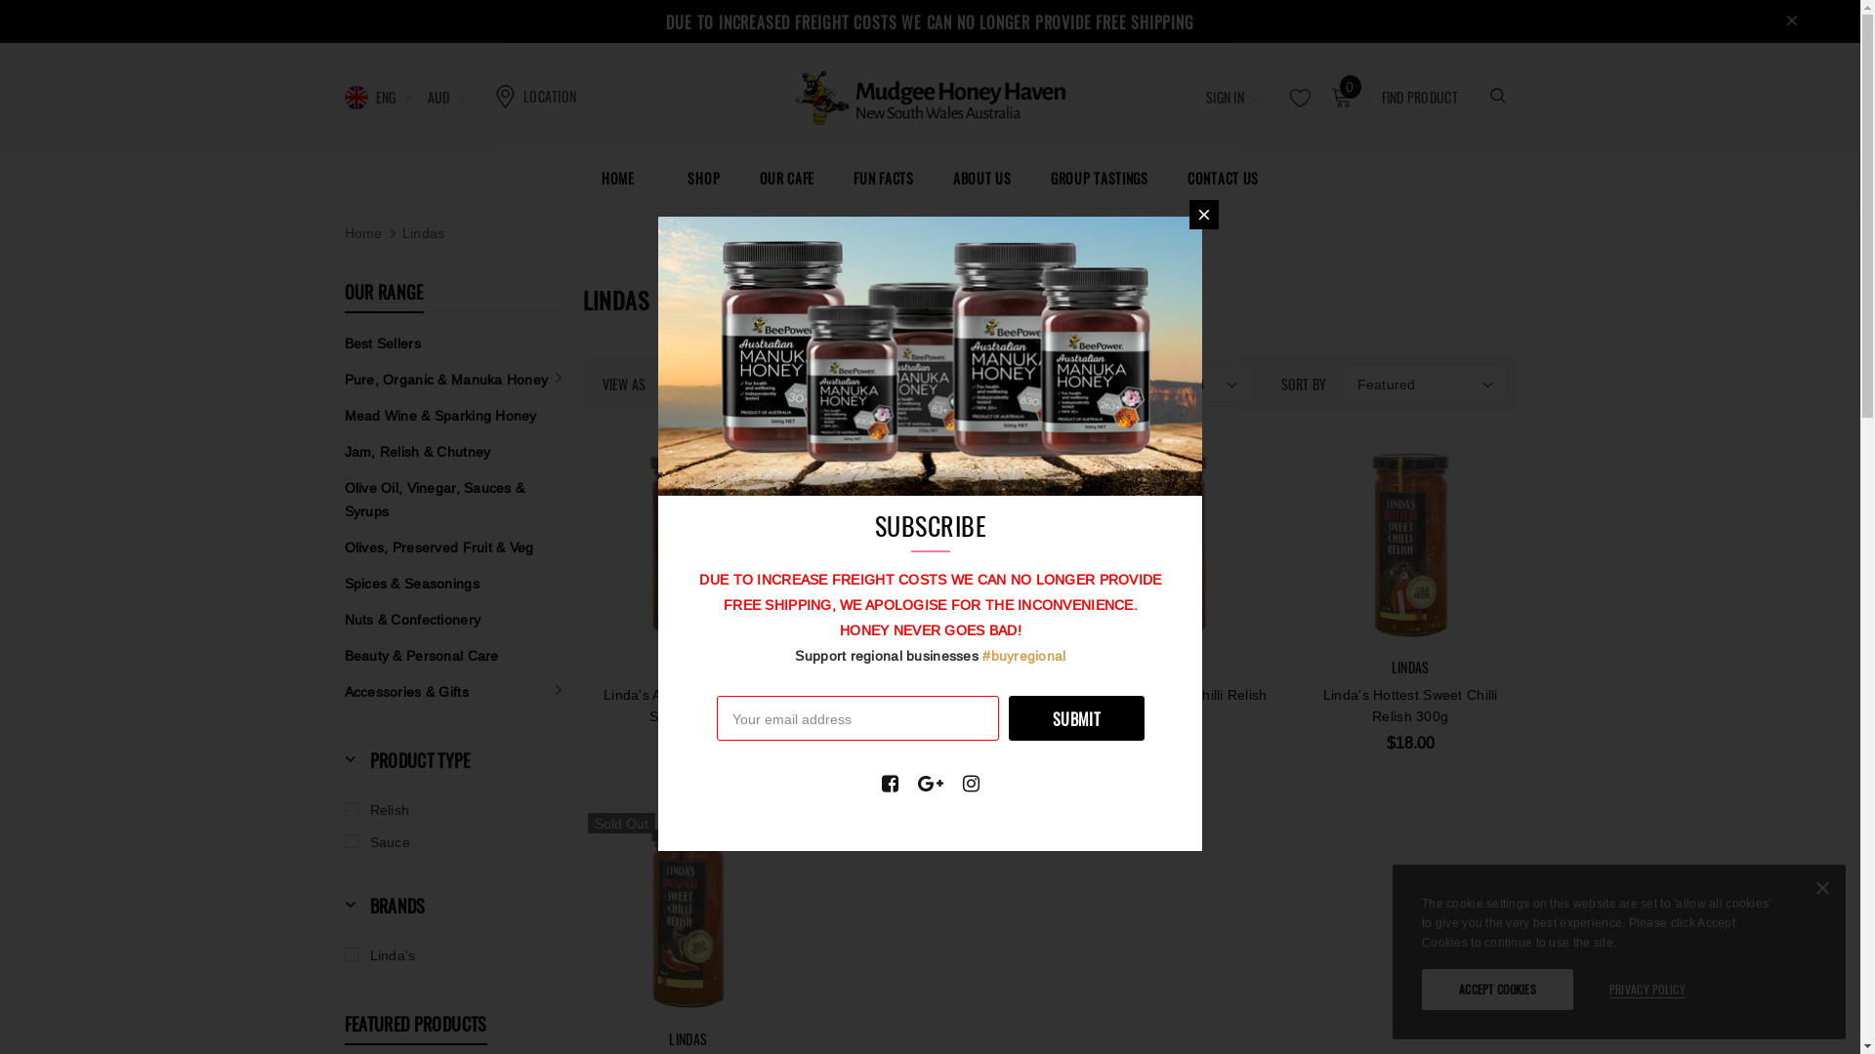  What do you see at coordinates (424, 233) in the screenshot?
I see `Lindas` at bounding box center [424, 233].